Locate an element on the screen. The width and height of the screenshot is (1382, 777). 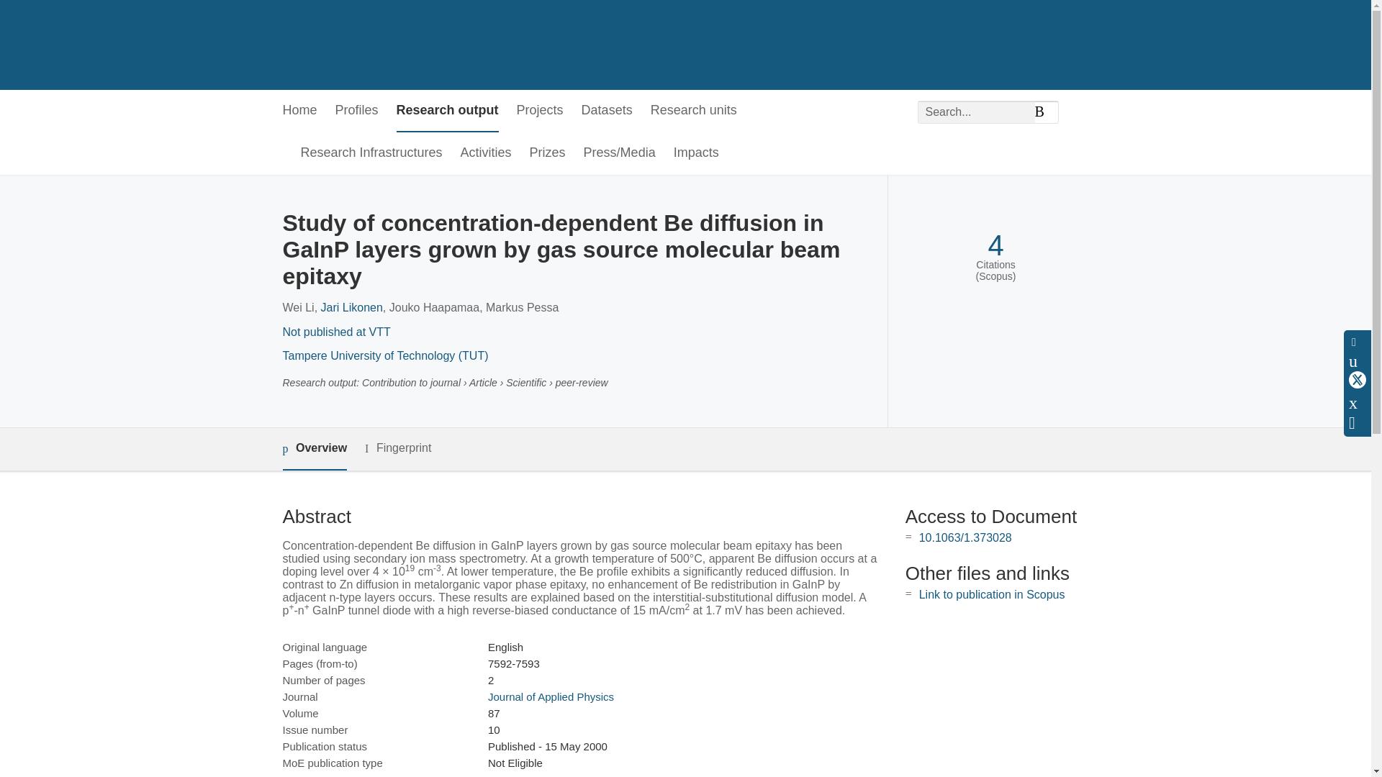
Projects is located at coordinates (540, 111).